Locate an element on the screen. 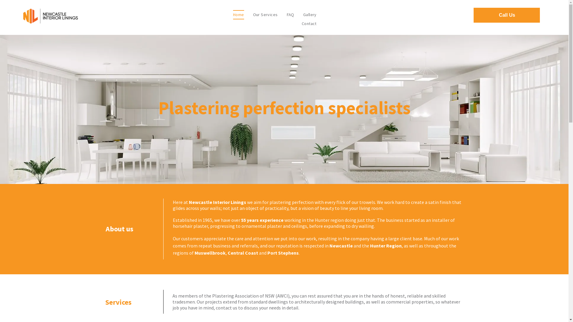  Our Services is located at coordinates (266, 15).